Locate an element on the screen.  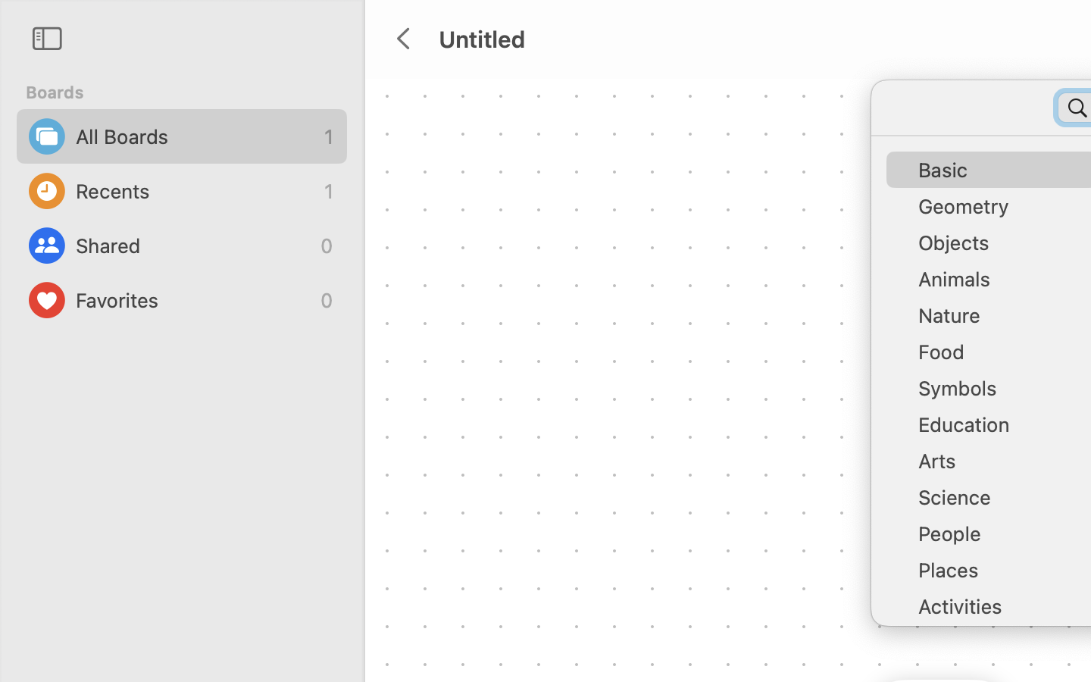
Geometry is located at coordinates (1000, 212).